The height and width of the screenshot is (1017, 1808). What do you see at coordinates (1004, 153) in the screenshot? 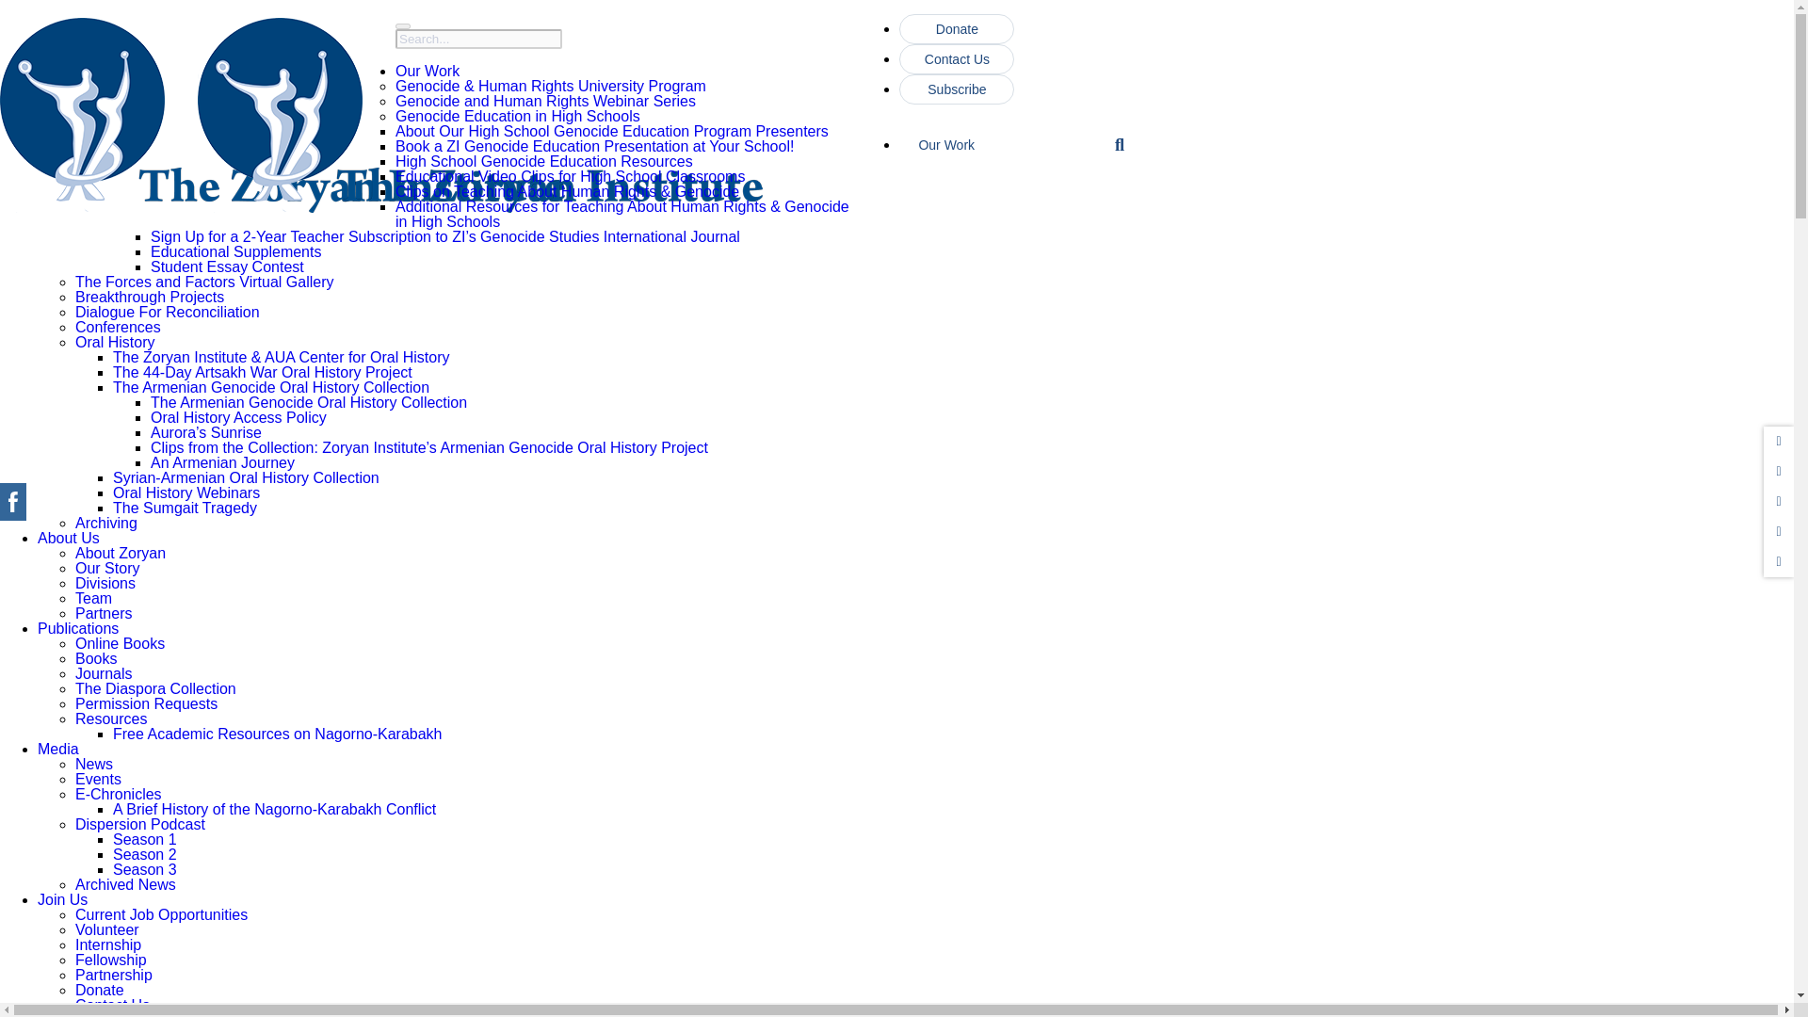
I see `Our Work` at bounding box center [1004, 153].